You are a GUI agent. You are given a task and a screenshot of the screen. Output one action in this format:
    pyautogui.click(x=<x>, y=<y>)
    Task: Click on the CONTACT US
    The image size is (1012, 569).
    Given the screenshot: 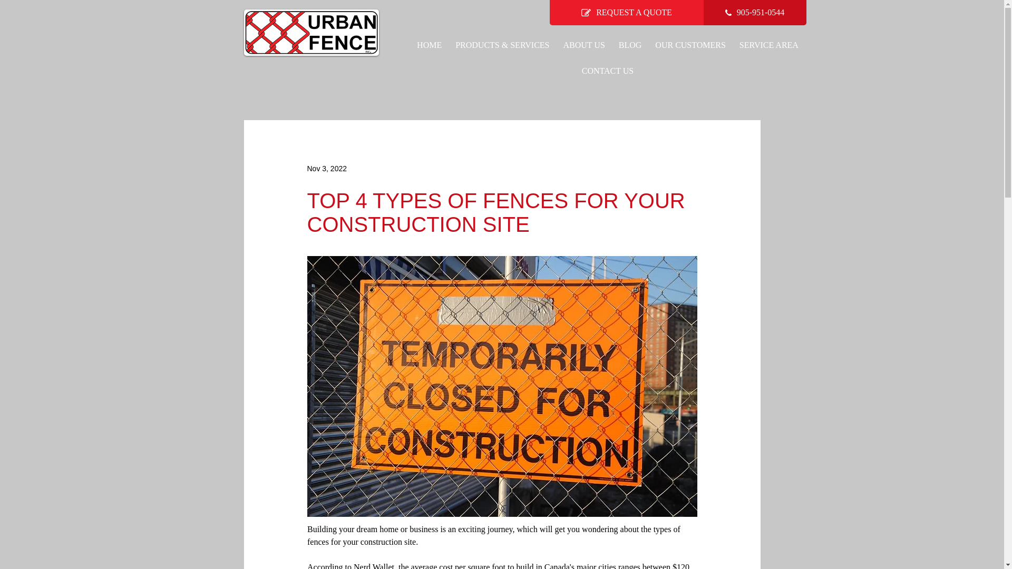 What is the action you would take?
    pyautogui.click(x=607, y=71)
    